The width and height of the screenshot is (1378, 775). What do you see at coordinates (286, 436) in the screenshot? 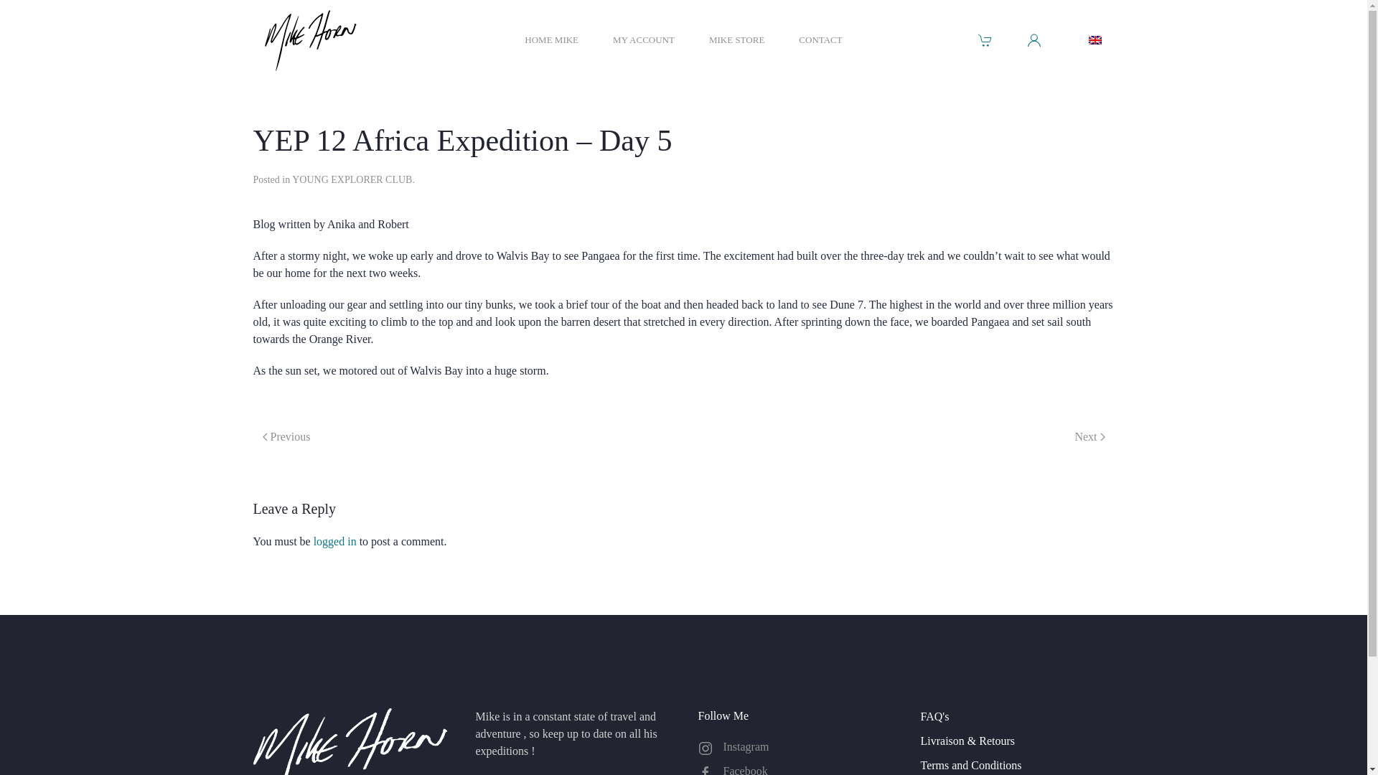
I see `Previous` at bounding box center [286, 436].